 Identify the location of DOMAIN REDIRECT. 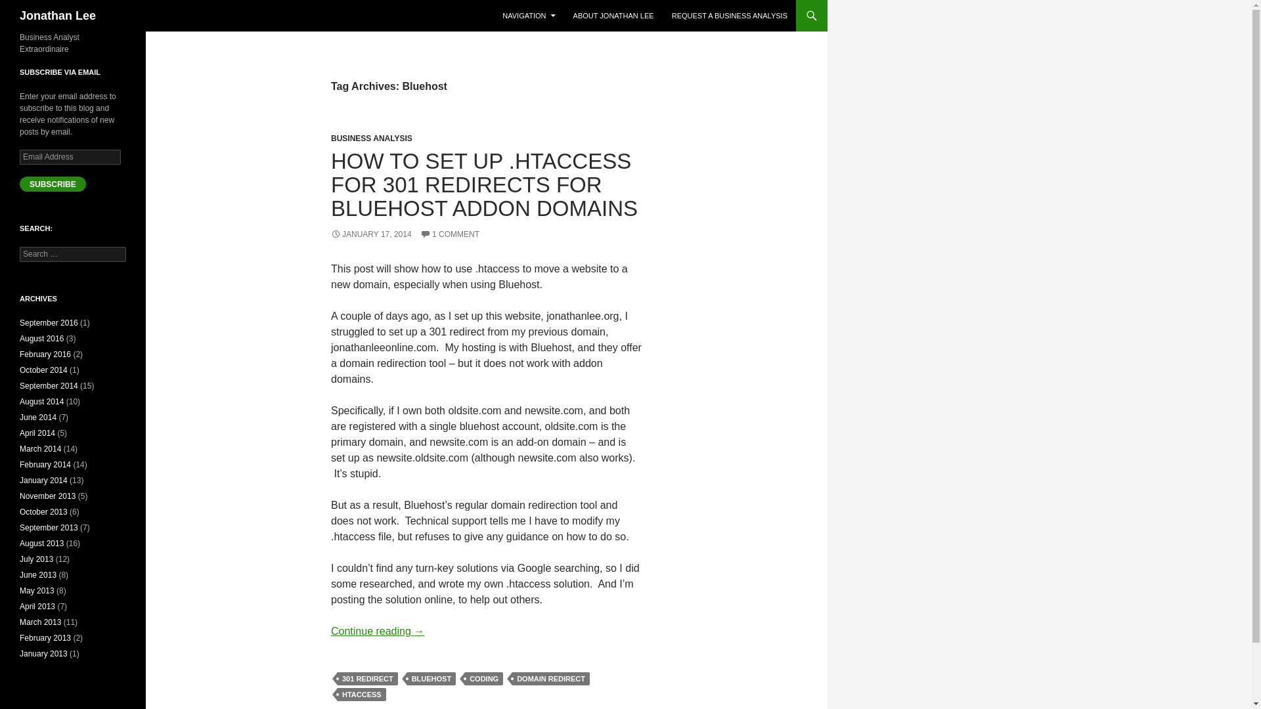
(550, 679).